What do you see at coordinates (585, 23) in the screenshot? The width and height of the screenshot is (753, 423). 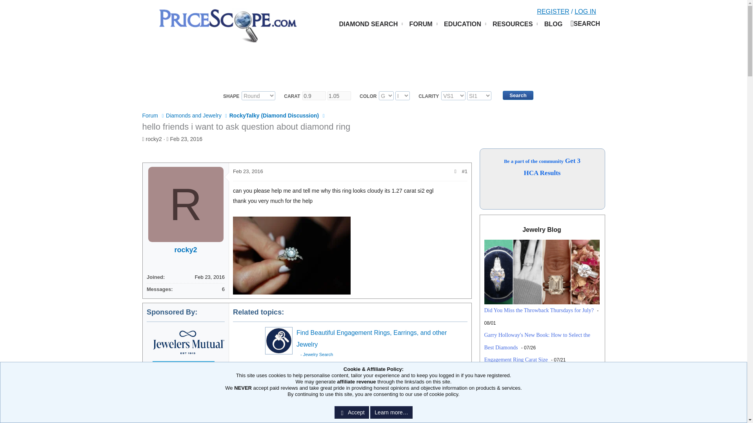 I see `Search` at bounding box center [585, 23].